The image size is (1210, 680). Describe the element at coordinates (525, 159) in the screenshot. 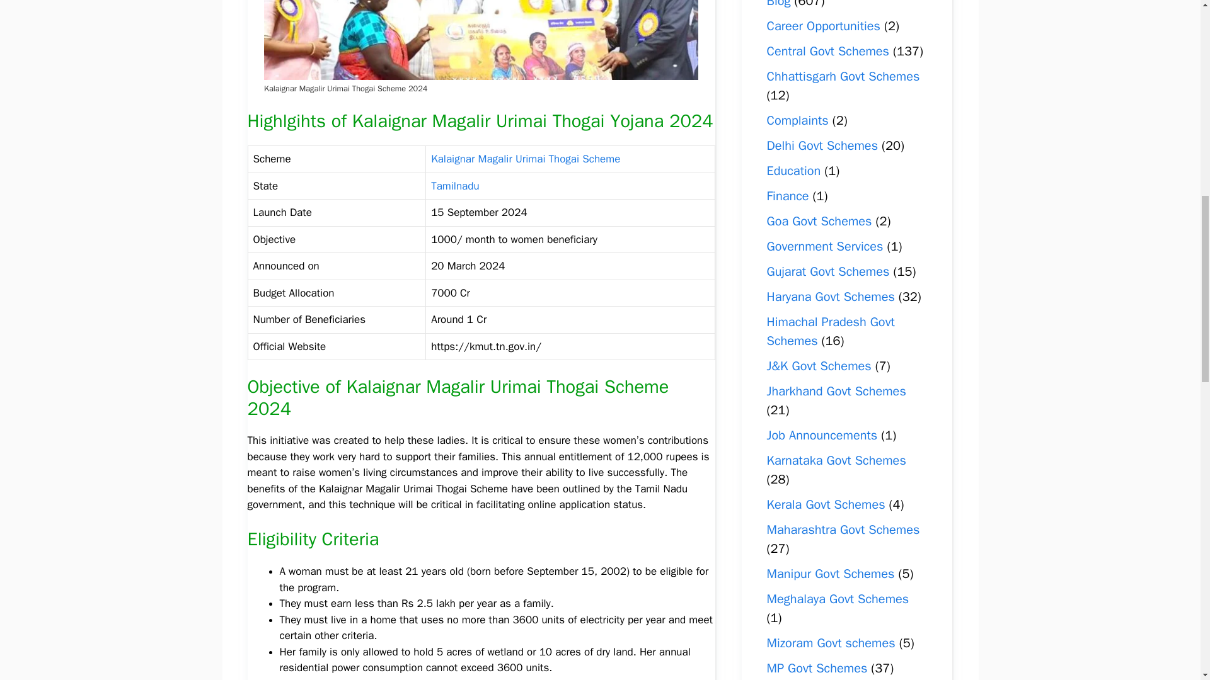

I see `Kalaignar Magalir Urimai Thogai Scheme` at that location.